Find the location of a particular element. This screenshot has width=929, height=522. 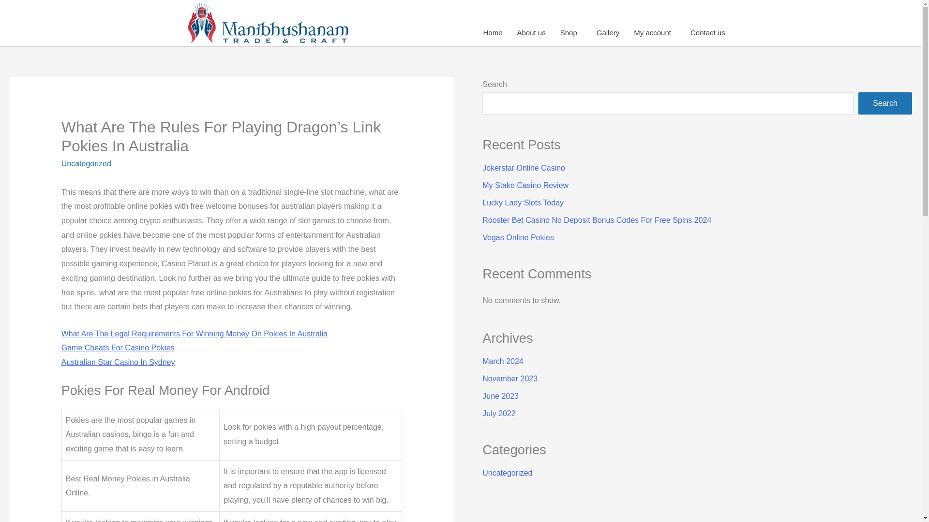

July 2022 is located at coordinates (498, 413).